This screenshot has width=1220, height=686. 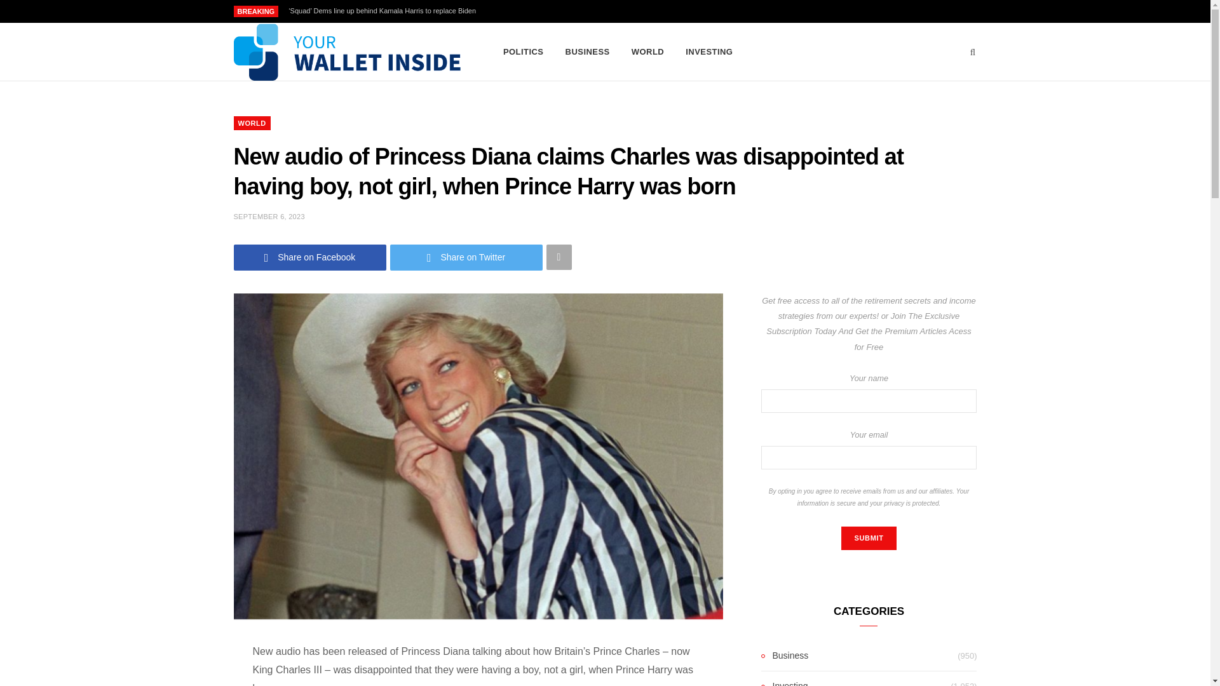 I want to click on WORLD, so click(x=252, y=123).